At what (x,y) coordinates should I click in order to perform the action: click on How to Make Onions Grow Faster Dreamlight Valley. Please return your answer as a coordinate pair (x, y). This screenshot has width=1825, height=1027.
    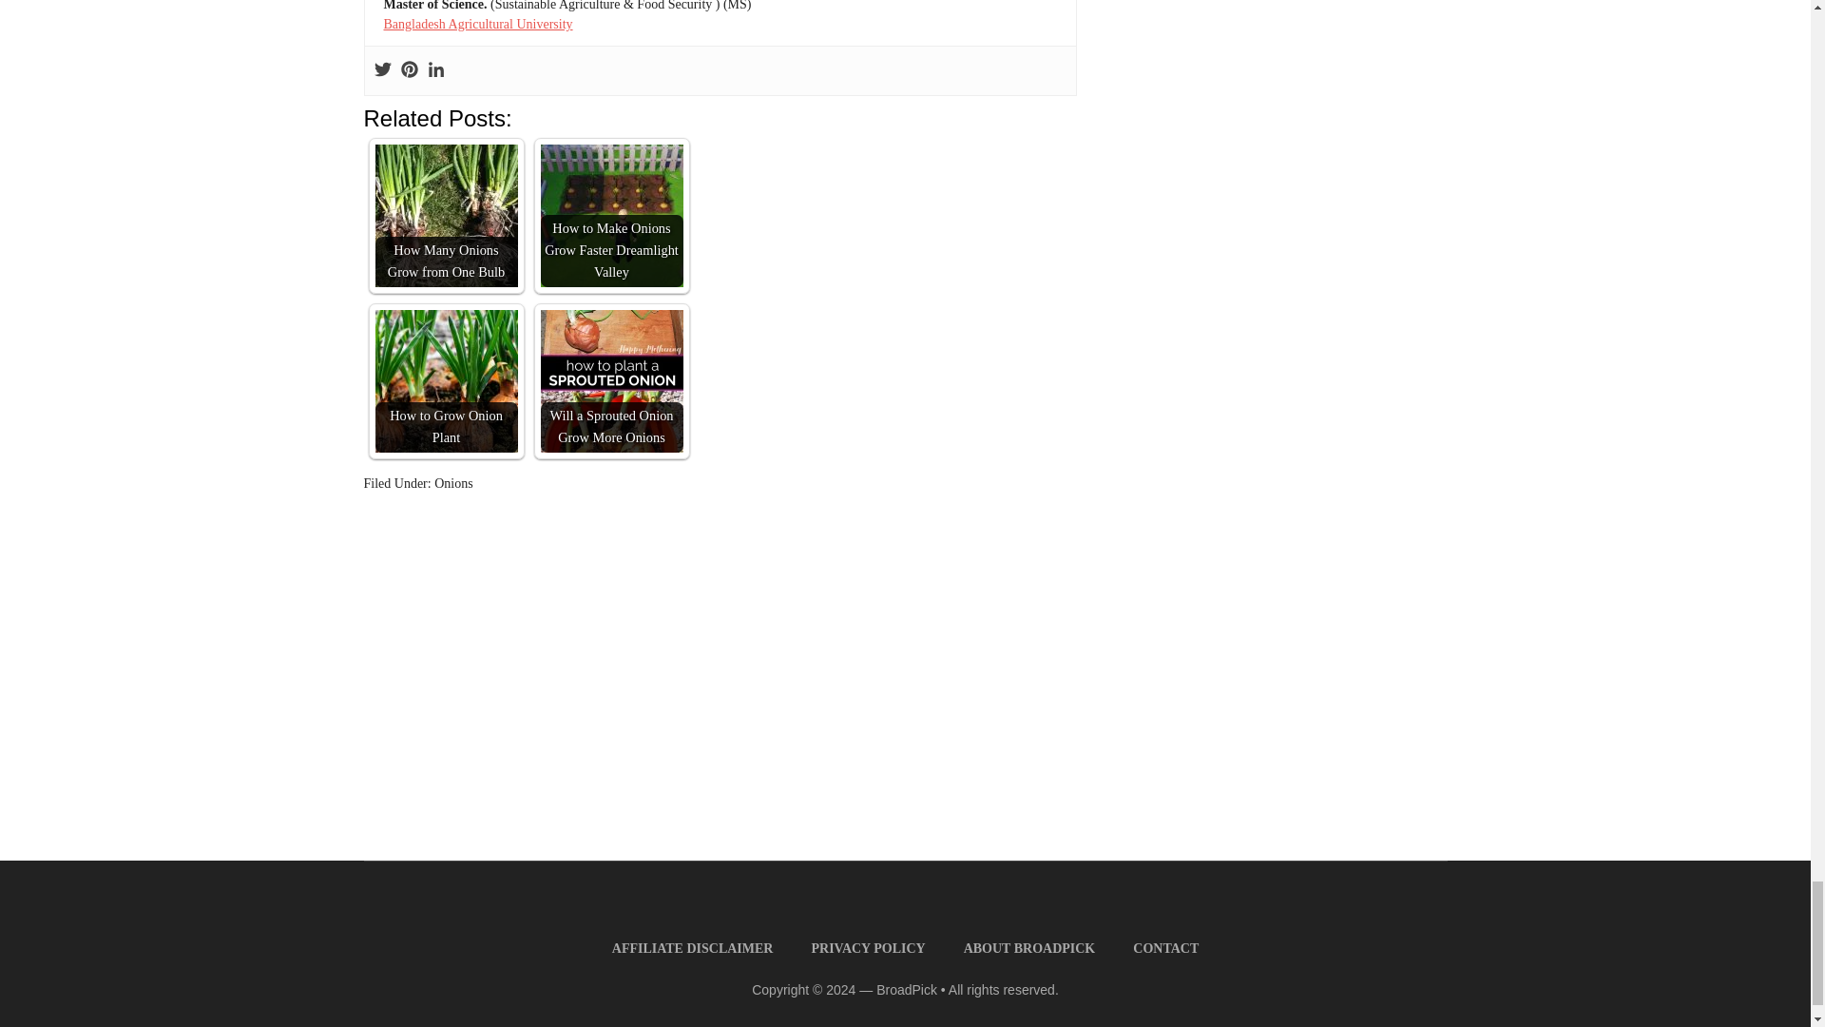
    Looking at the image, I should click on (611, 216).